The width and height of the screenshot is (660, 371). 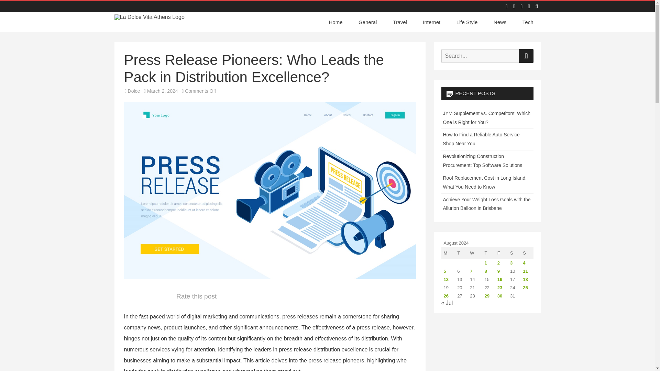 I want to click on Home, so click(x=338, y=22).